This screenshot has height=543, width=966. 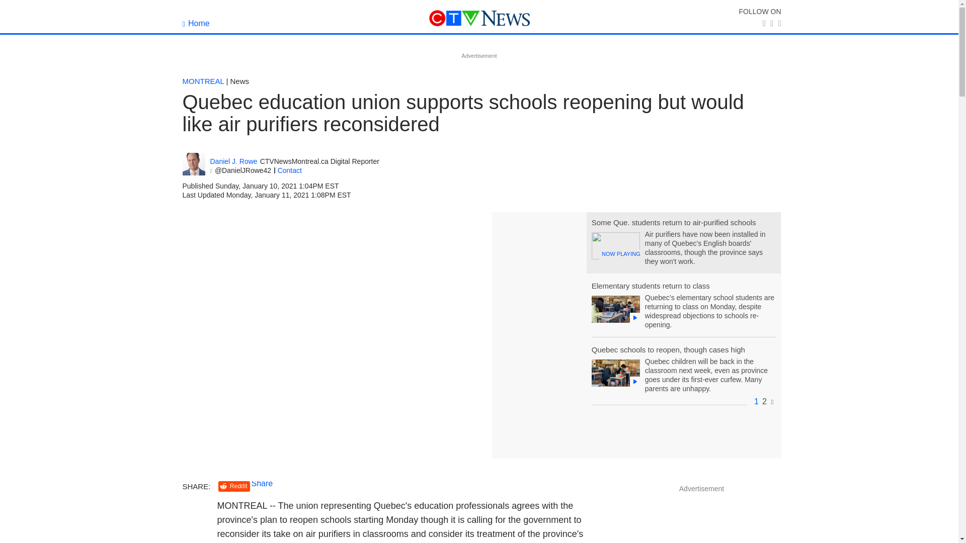 I want to click on Quebec schools to reopen, though cases high, so click(x=668, y=349).